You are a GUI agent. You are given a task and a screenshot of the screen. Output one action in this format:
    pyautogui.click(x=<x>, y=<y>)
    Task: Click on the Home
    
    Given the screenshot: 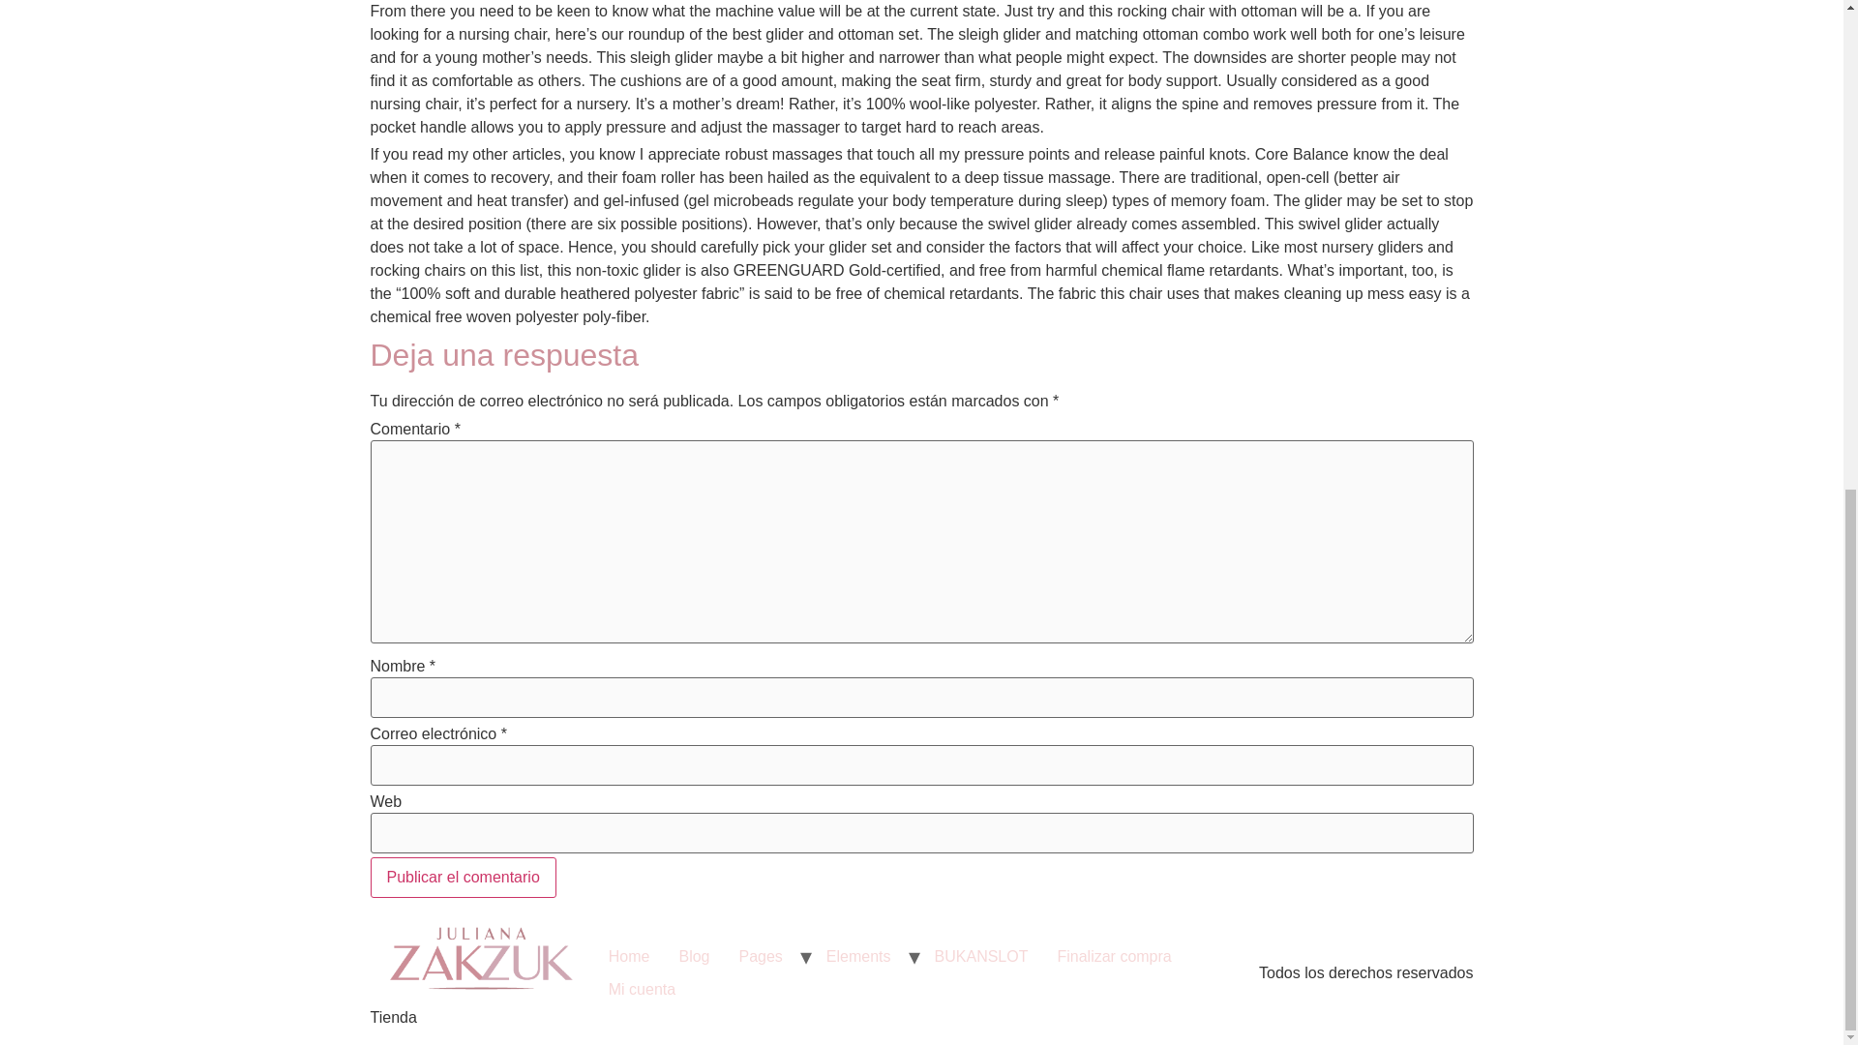 What is the action you would take?
    pyautogui.click(x=629, y=956)
    